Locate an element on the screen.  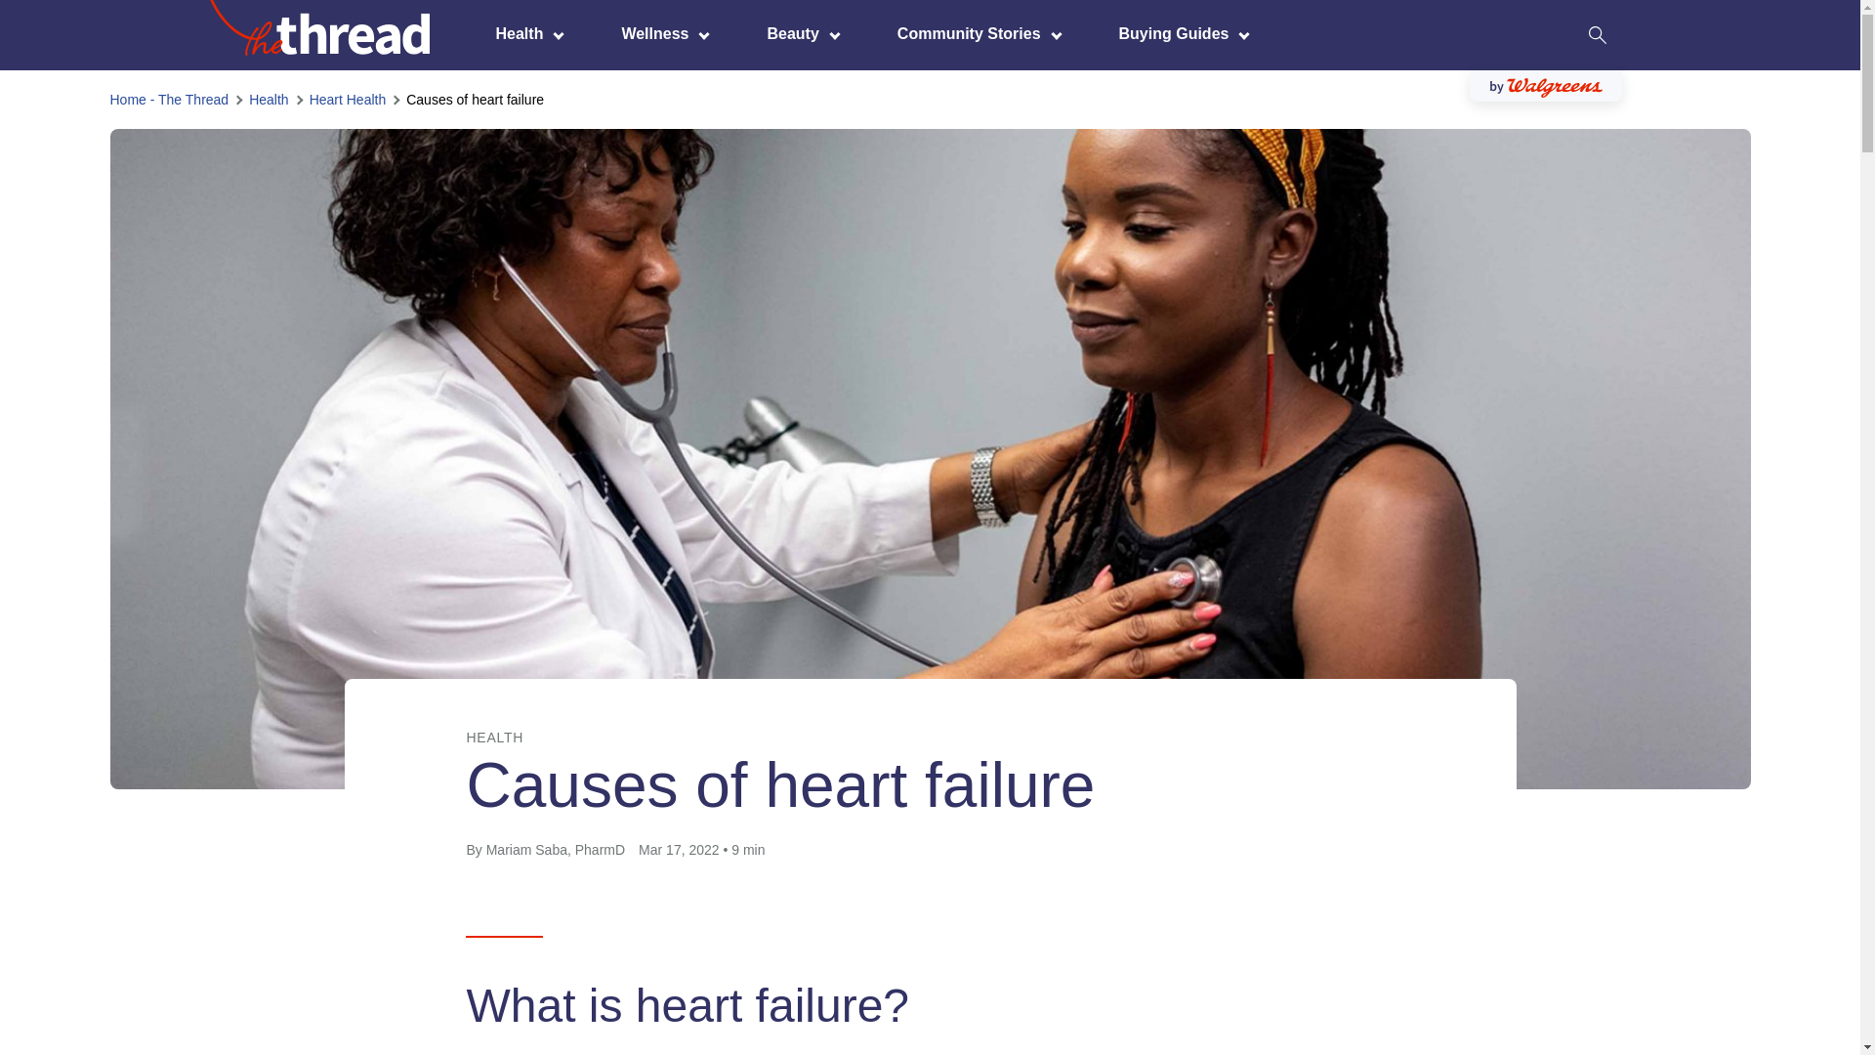
Beauty is located at coordinates (797, 33).